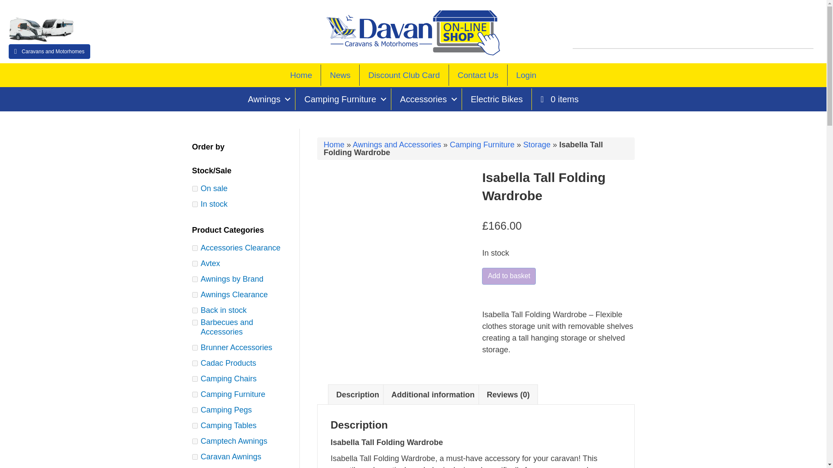 This screenshot has height=468, width=833. Describe the element at coordinates (194, 188) in the screenshot. I see `1` at that location.